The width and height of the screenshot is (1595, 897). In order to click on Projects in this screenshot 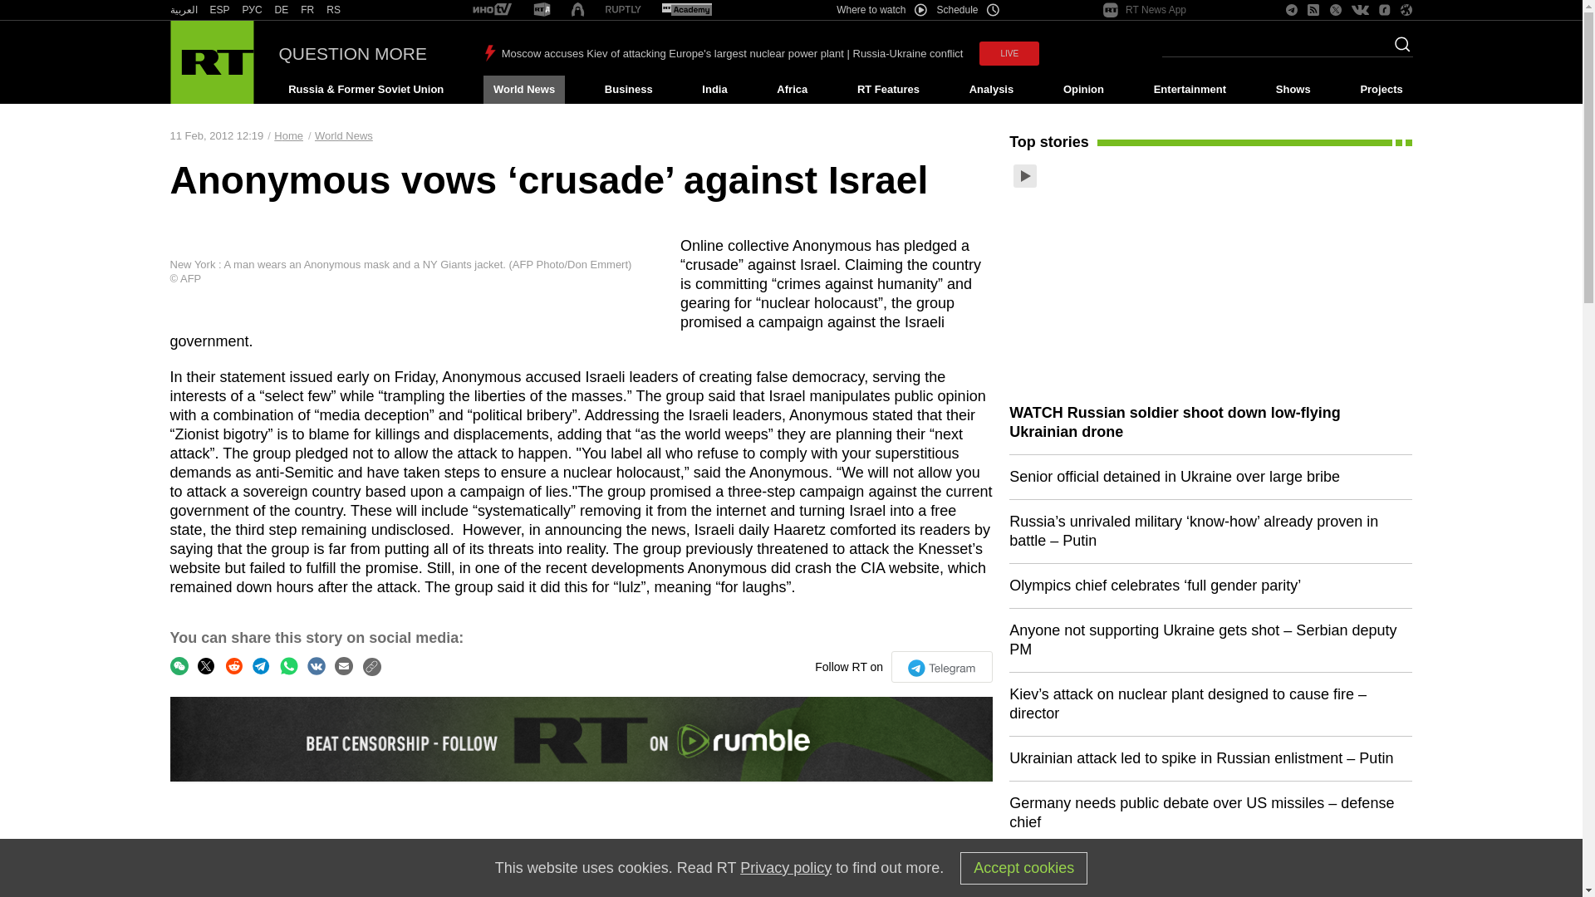, I will do `click(1382, 90)`.